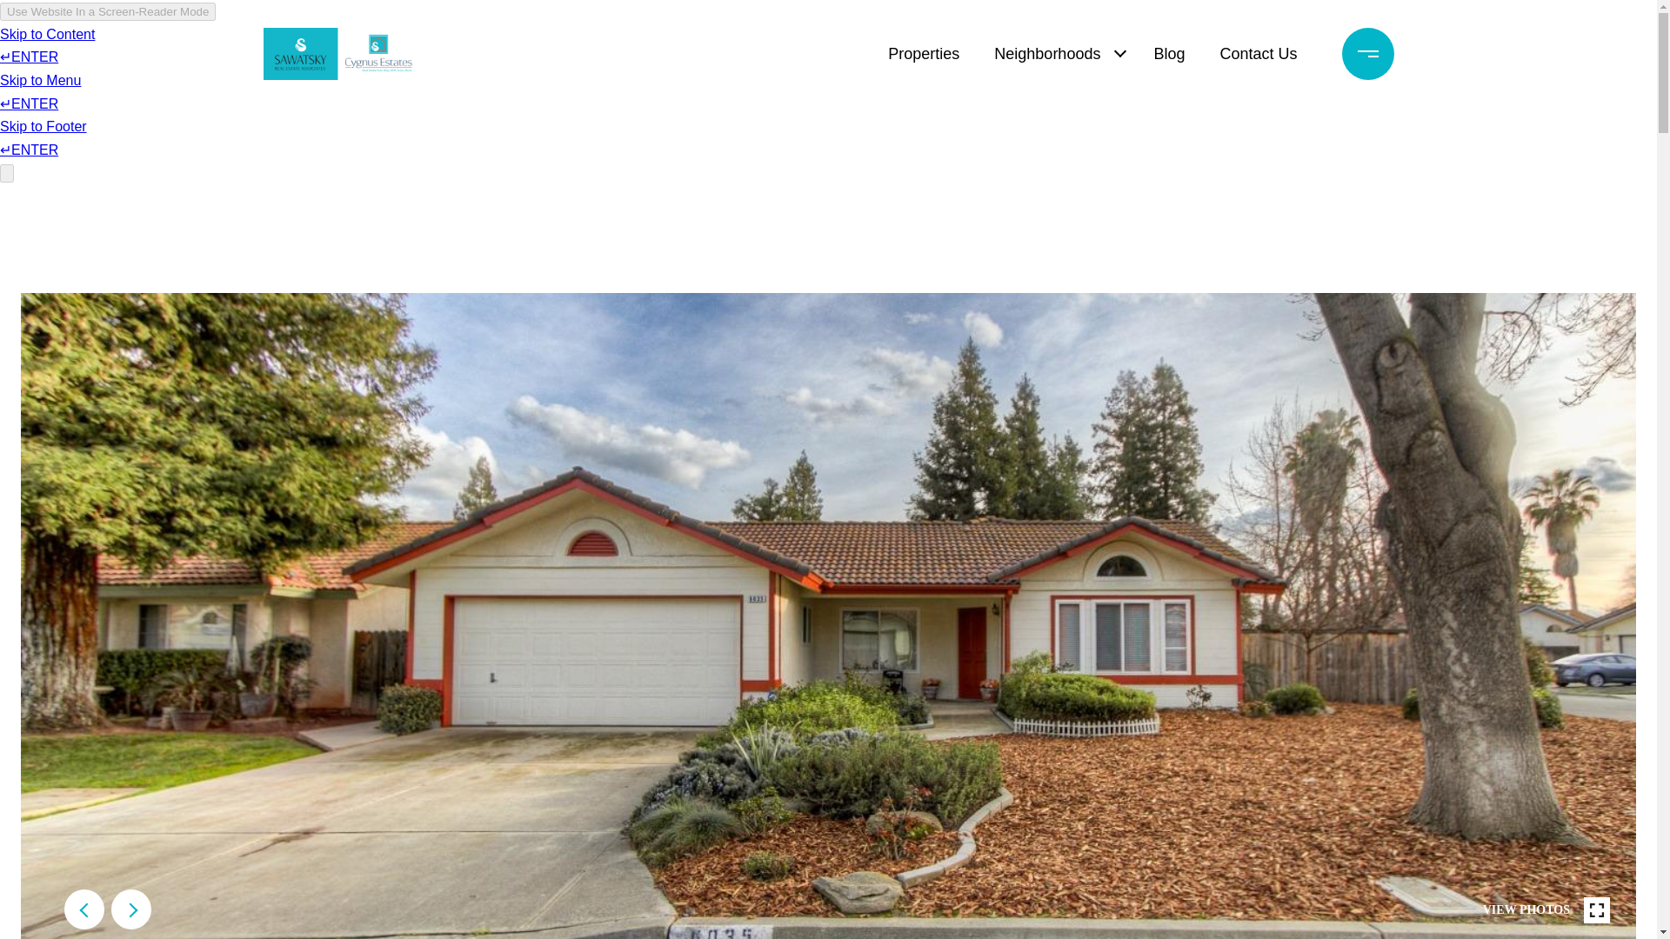 Image resolution: width=1670 pixels, height=939 pixels. What do you see at coordinates (131, 909) in the screenshot?
I see `next` at bounding box center [131, 909].